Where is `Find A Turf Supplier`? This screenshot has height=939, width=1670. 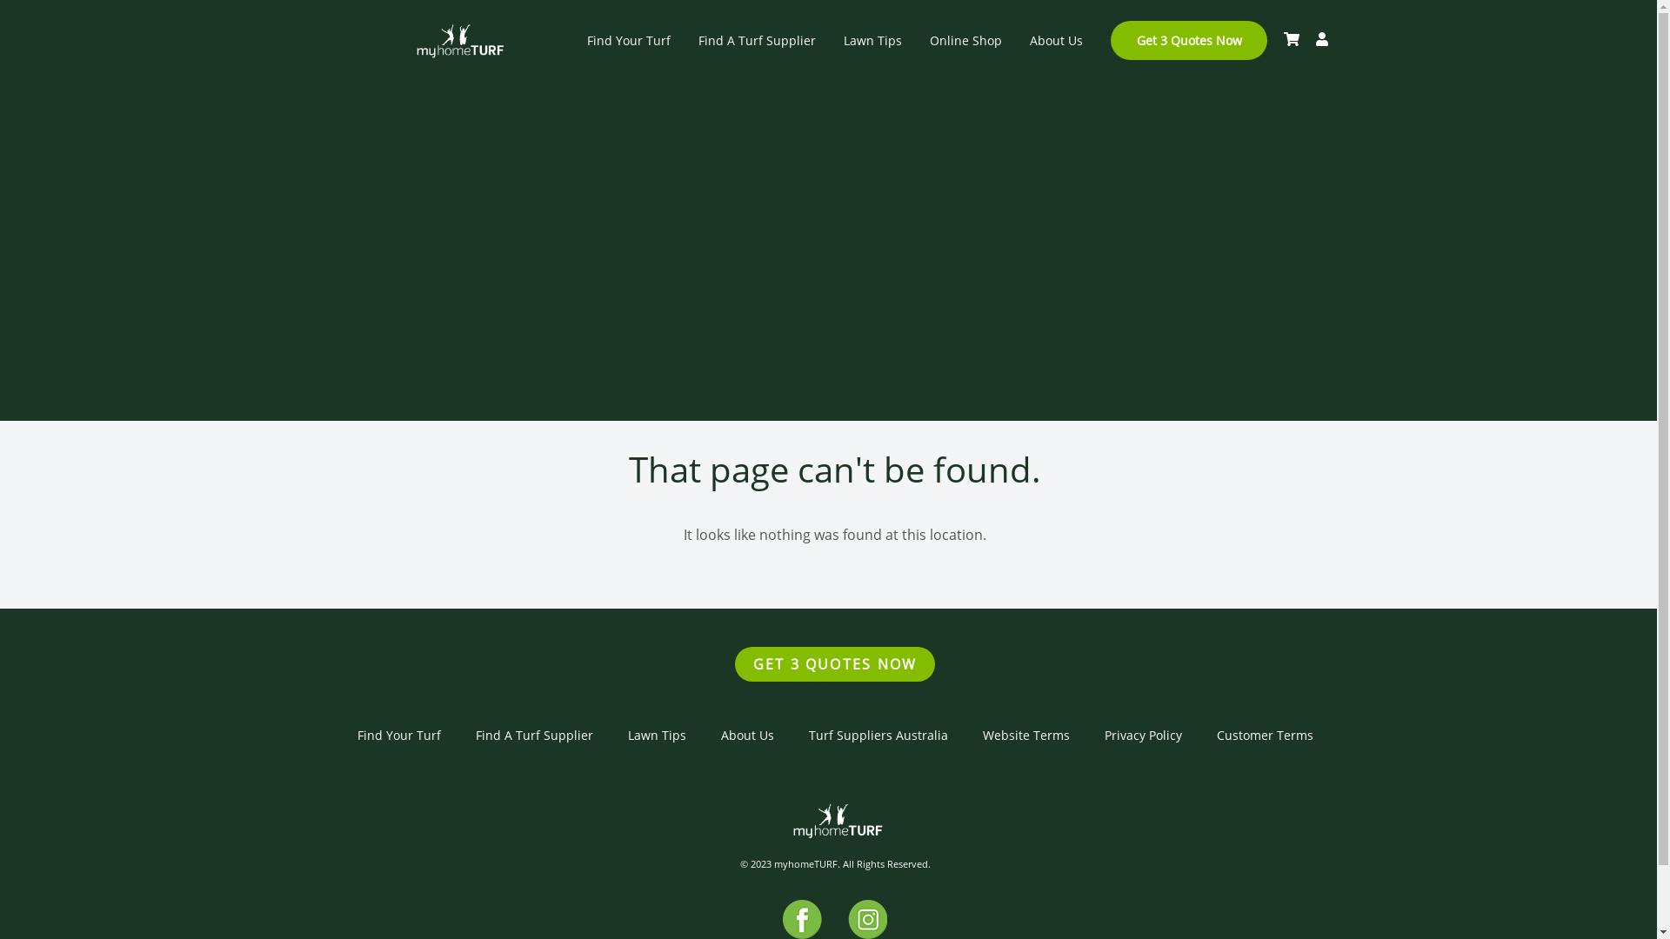
Find A Turf Supplier is located at coordinates (534, 736).